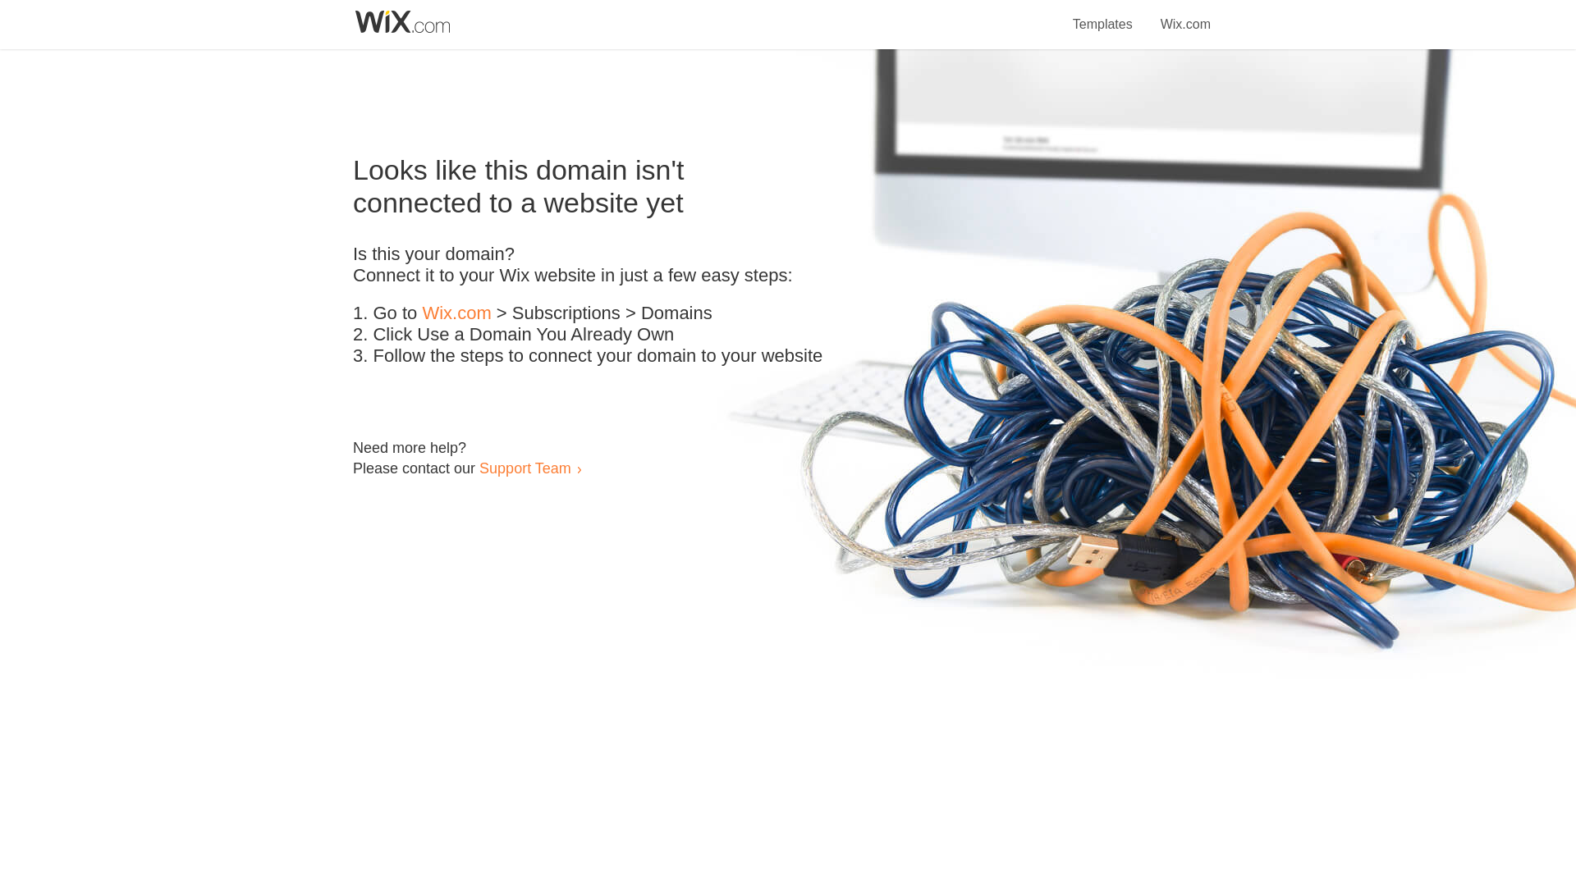  Describe the element at coordinates (525, 468) in the screenshot. I see `Support Team` at that location.